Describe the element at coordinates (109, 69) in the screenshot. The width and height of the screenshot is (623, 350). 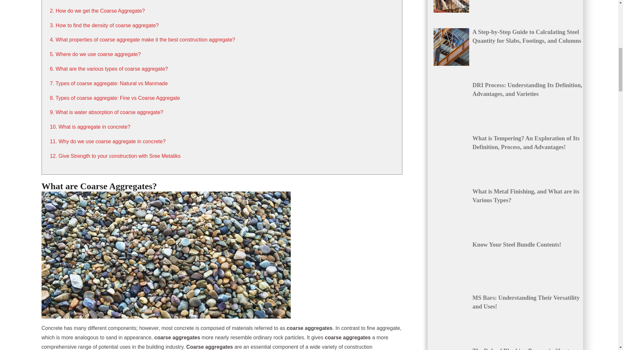
I see `6. What are the various types of coarse aggregate?` at that location.